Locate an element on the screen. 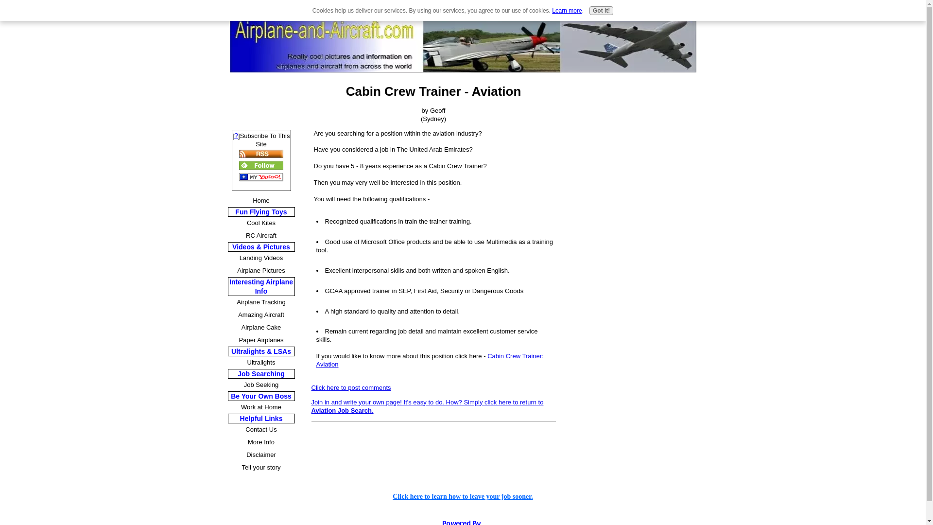 Image resolution: width=933 pixels, height=525 pixels. Airplane Cake is located at coordinates (261, 327).